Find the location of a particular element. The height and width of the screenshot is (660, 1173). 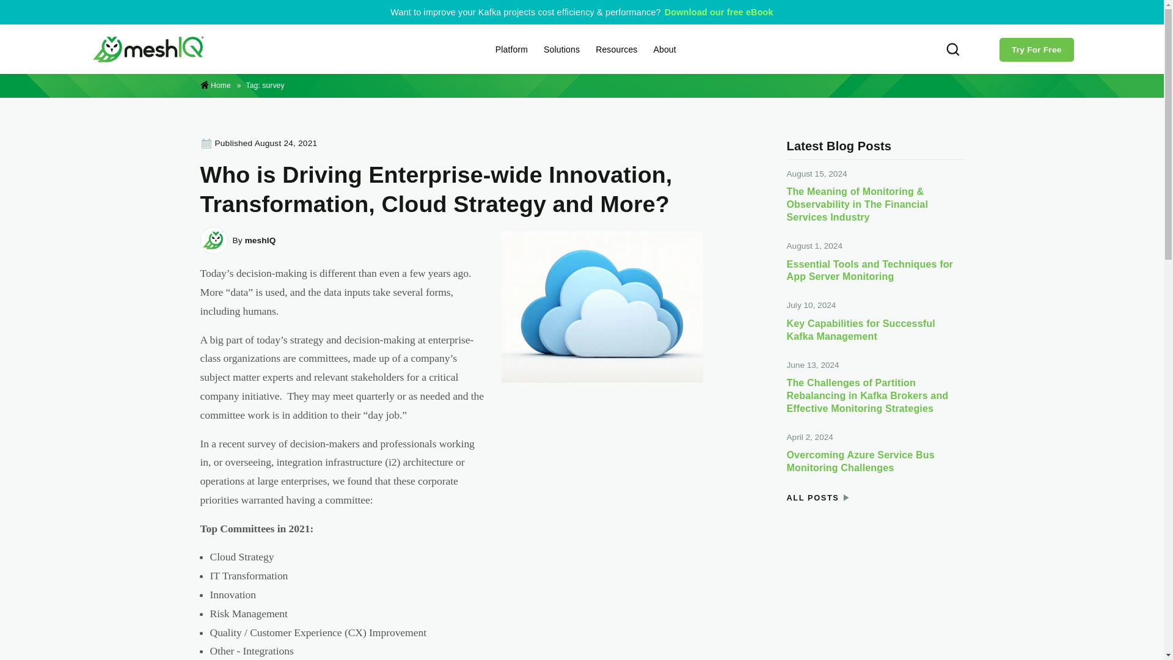

Solutions is located at coordinates (563, 49).